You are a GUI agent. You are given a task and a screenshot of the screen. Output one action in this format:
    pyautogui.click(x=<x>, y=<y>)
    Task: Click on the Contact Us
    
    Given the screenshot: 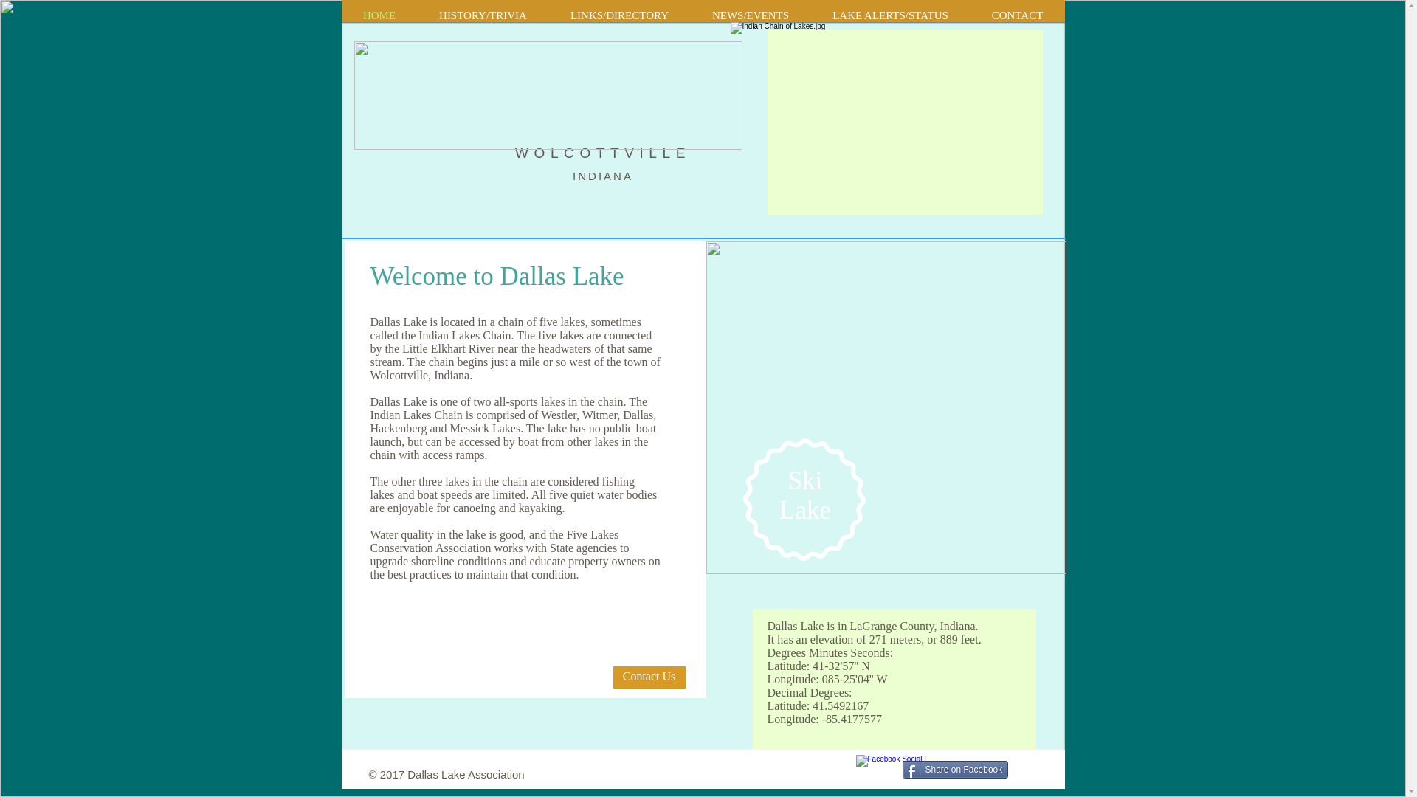 What is the action you would take?
    pyautogui.click(x=648, y=677)
    